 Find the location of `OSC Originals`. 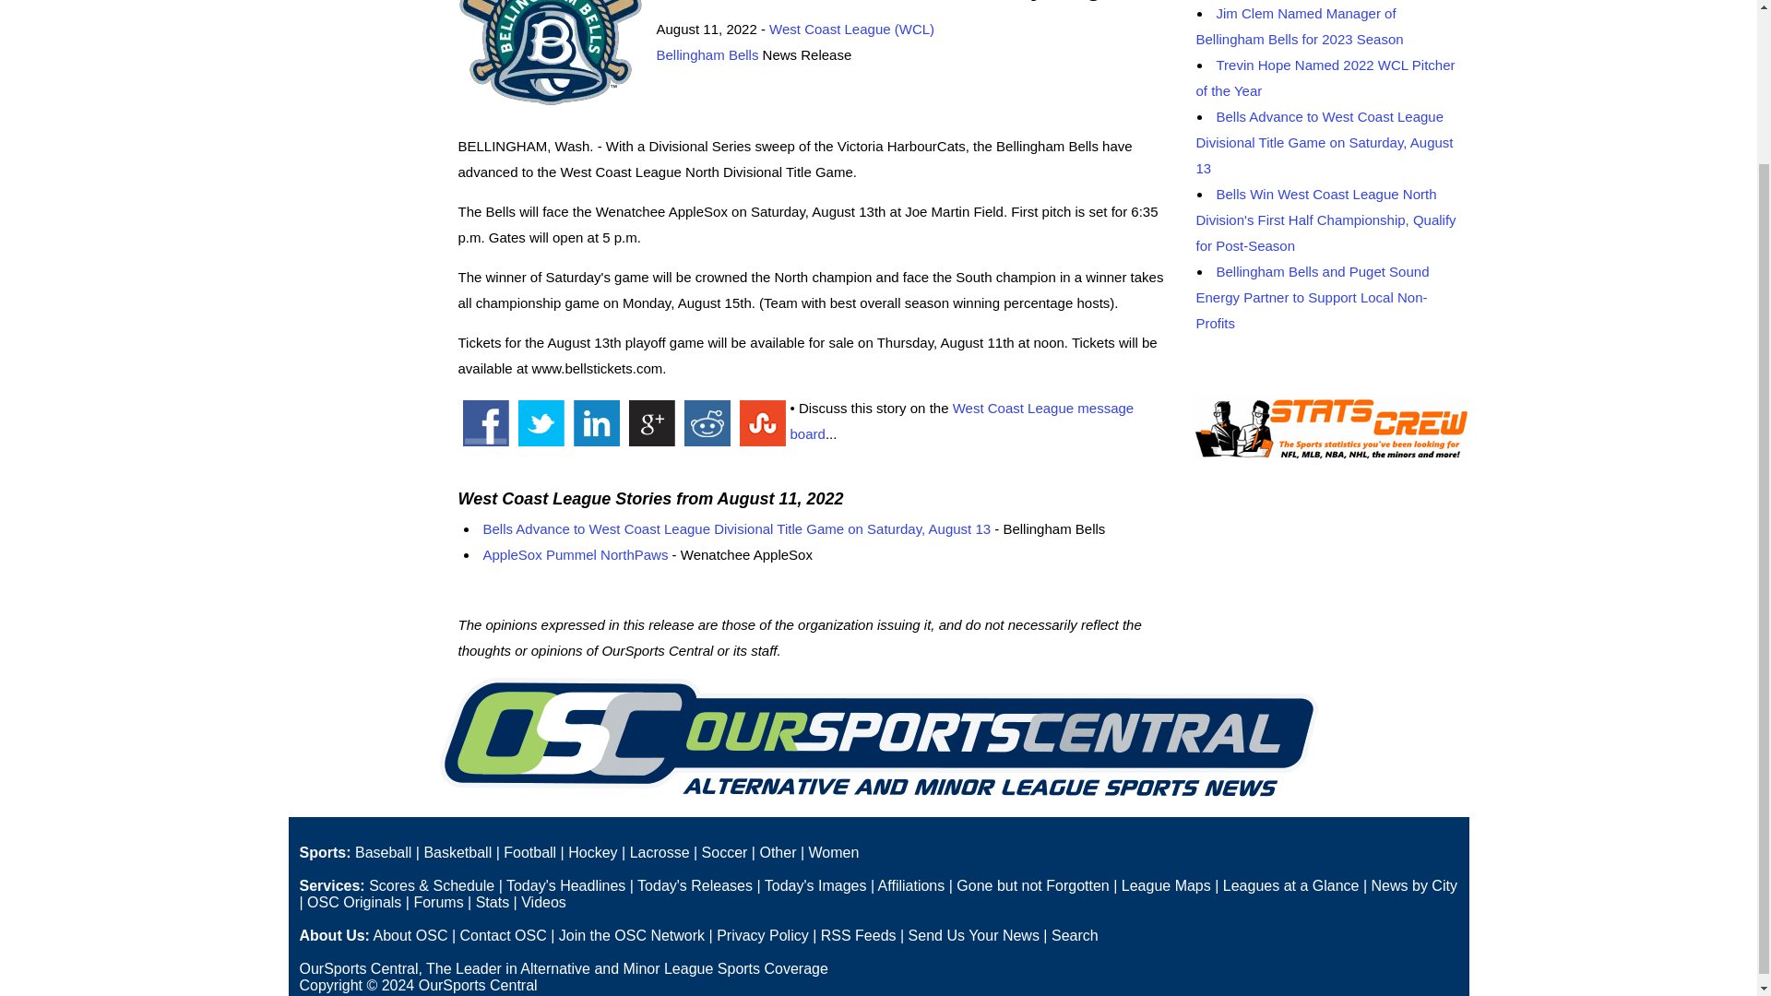

OSC Originals is located at coordinates (354, 902).